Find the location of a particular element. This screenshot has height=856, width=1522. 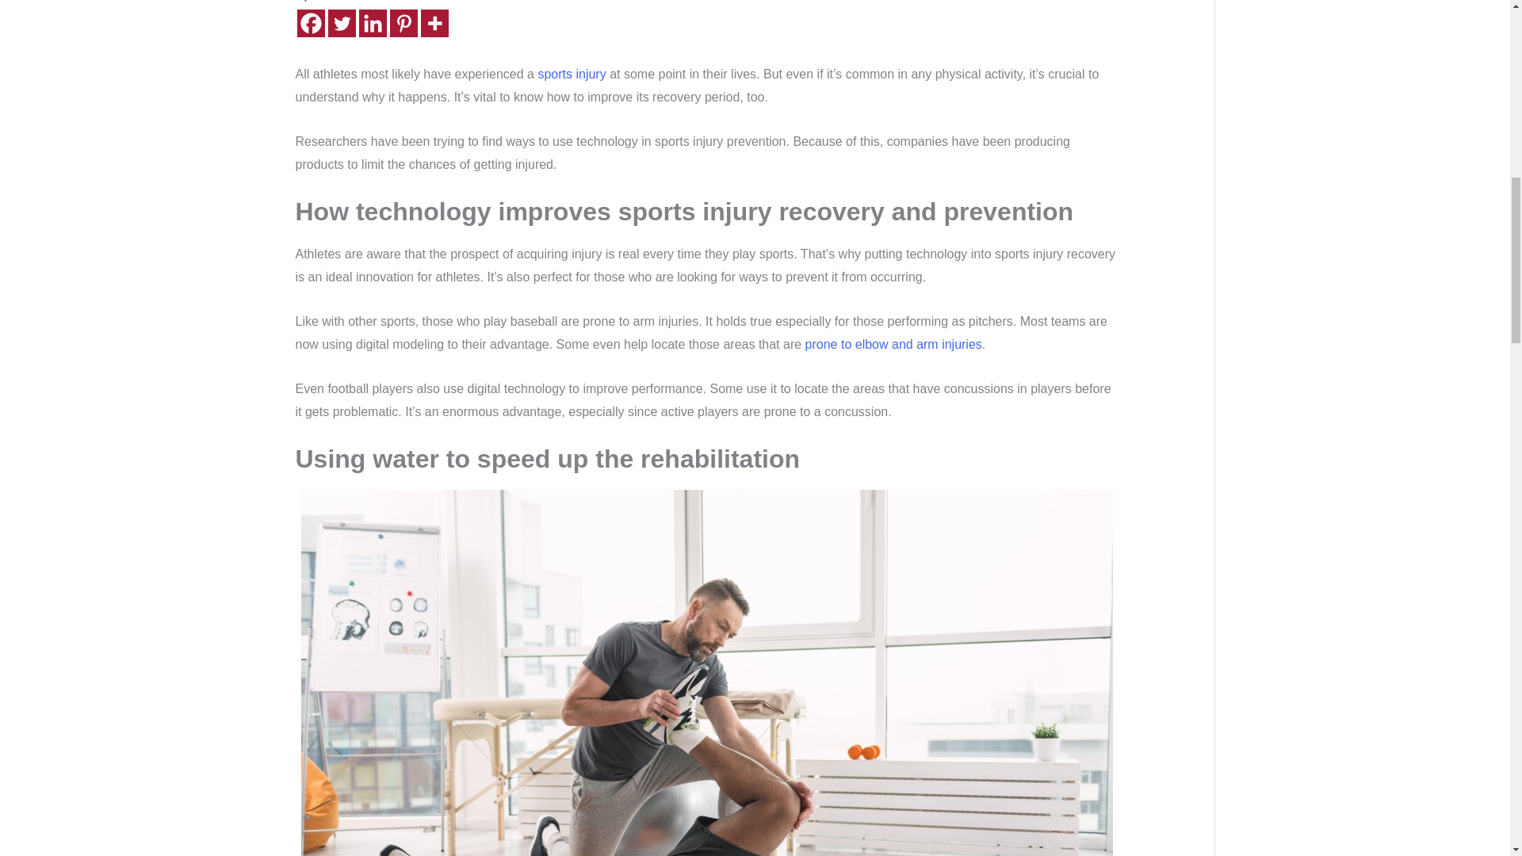

Pinterest is located at coordinates (403, 23).